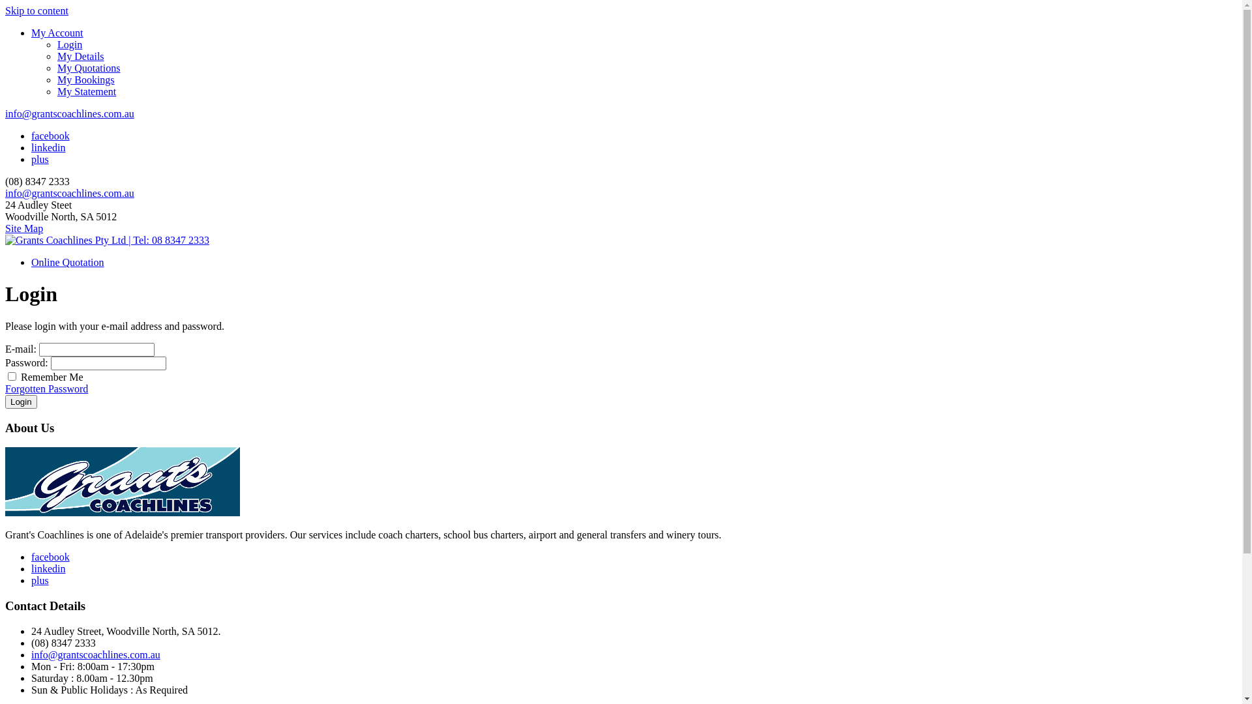  I want to click on info@grantscoachlines.com.au, so click(95, 654).